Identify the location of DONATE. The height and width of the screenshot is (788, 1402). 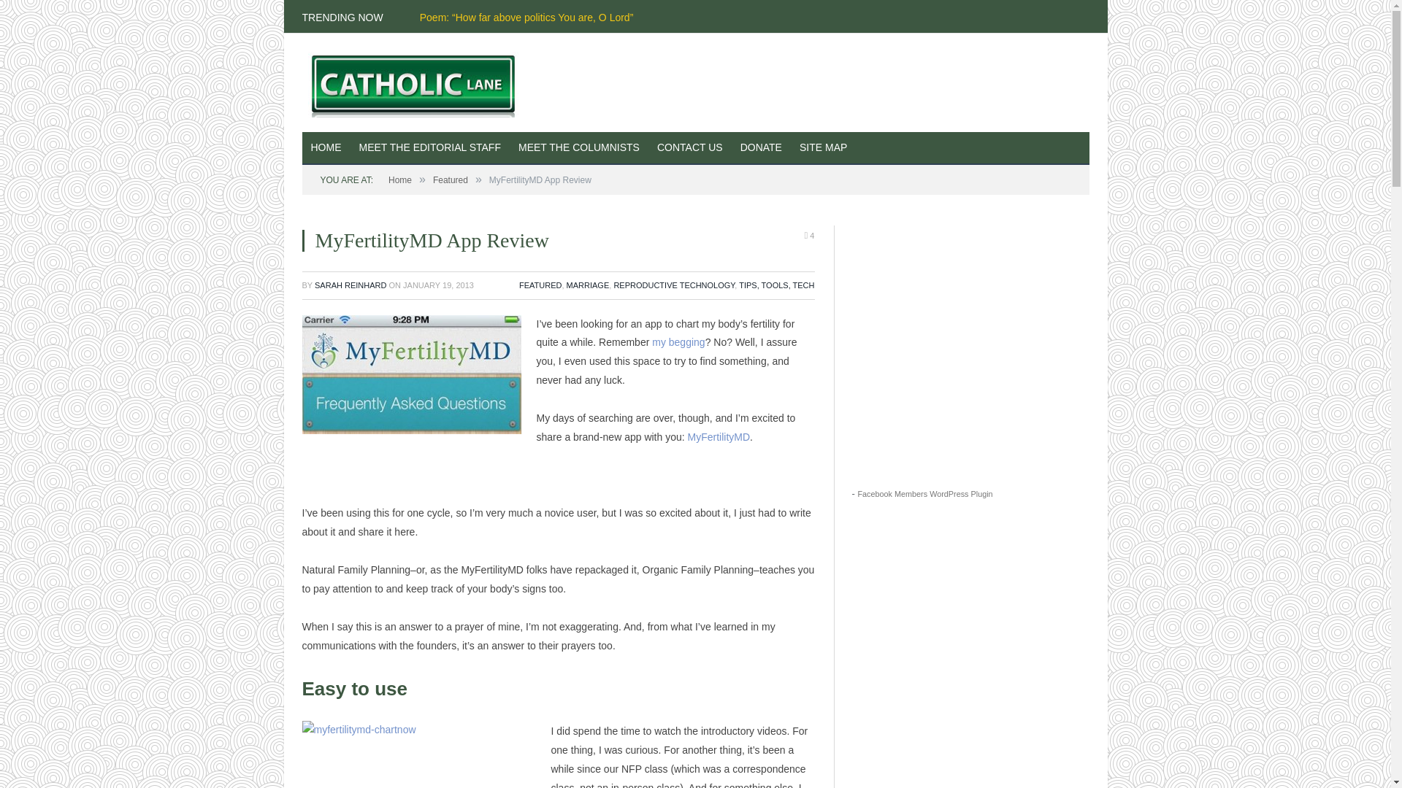
(761, 148).